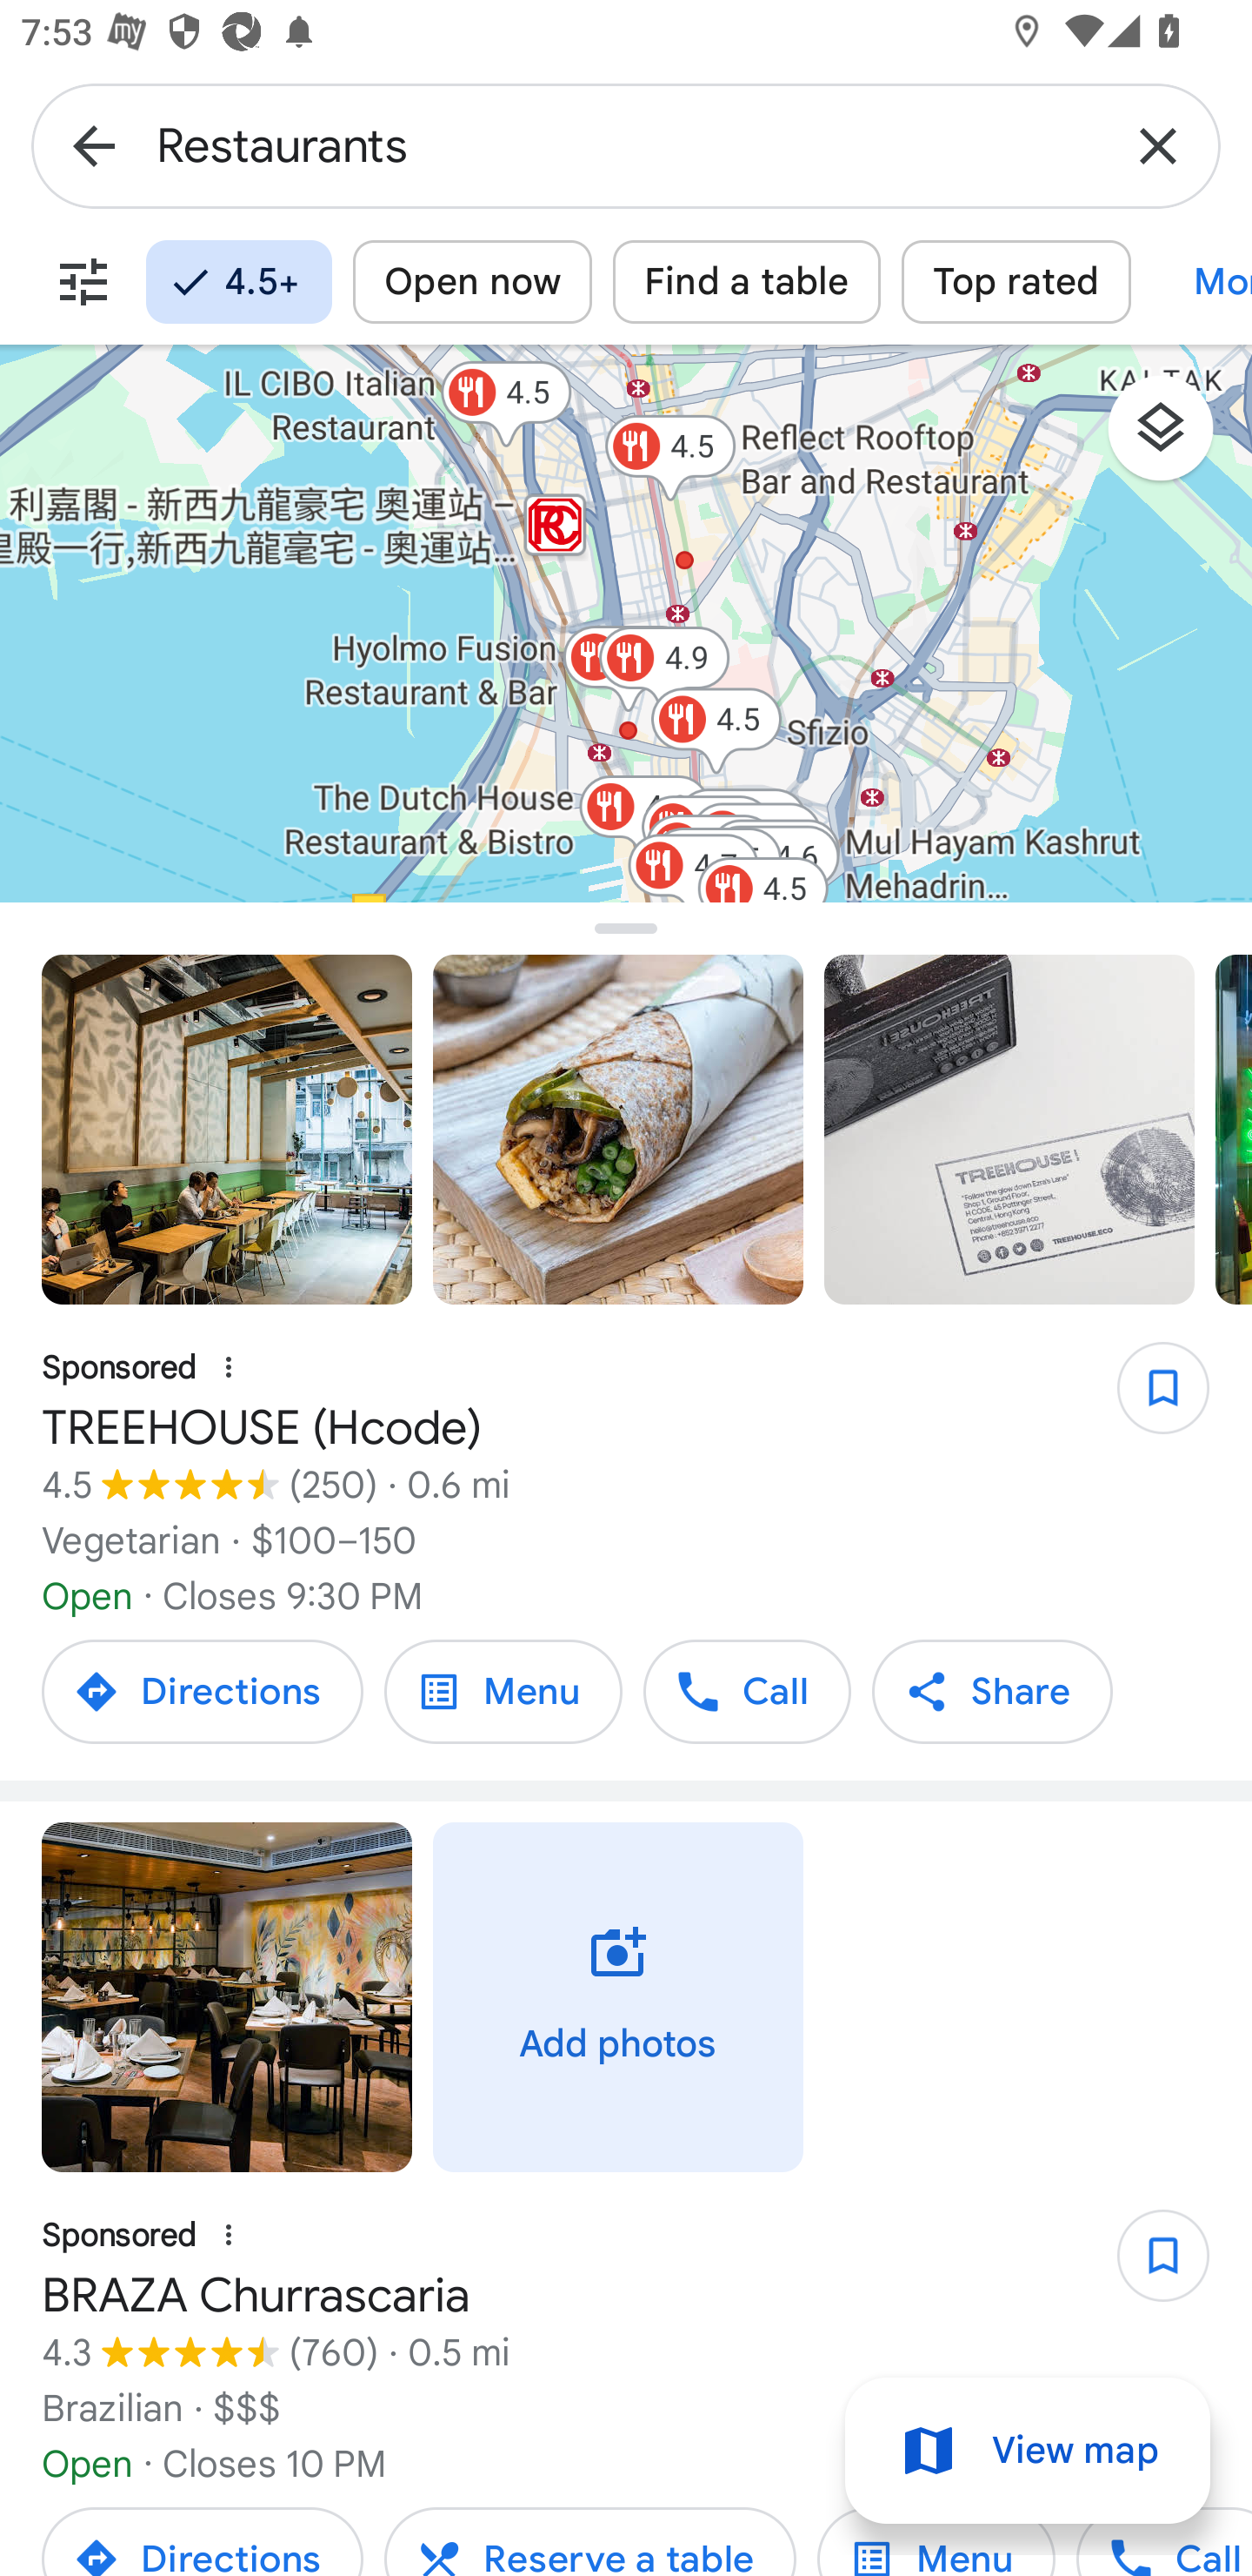 The height and width of the screenshot is (2576, 1252). What do you see at coordinates (626, 144) in the screenshot?
I see `Restaurants` at bounding box center [626, 144].